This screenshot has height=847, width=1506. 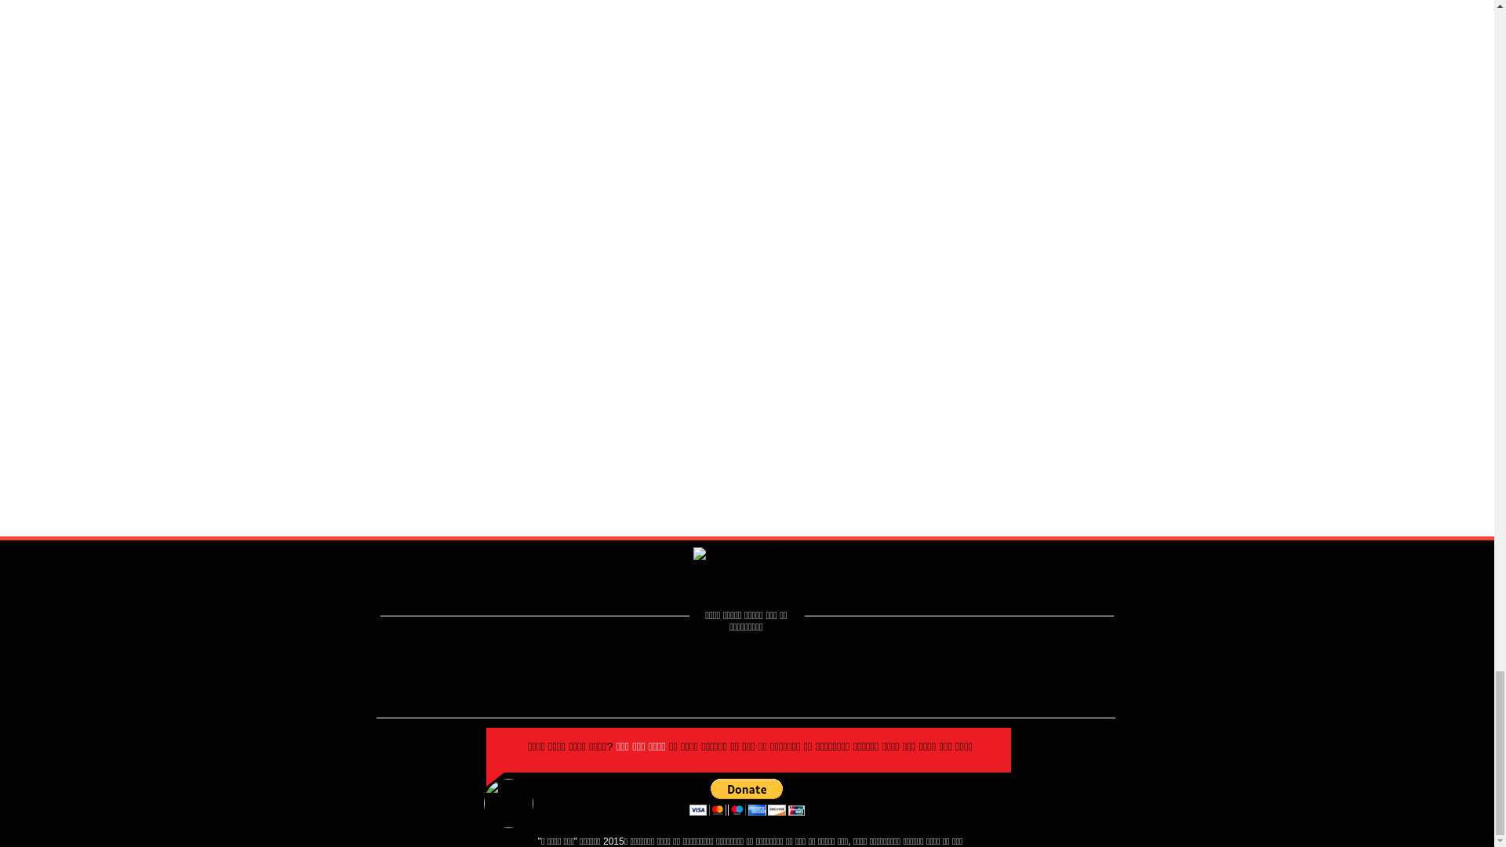 I want to click on Soccer Player, so click(x=508, y=803).